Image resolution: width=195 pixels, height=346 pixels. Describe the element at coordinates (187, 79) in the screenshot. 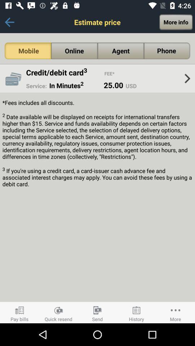

I see `press the item to the right of the usd item` at that location.